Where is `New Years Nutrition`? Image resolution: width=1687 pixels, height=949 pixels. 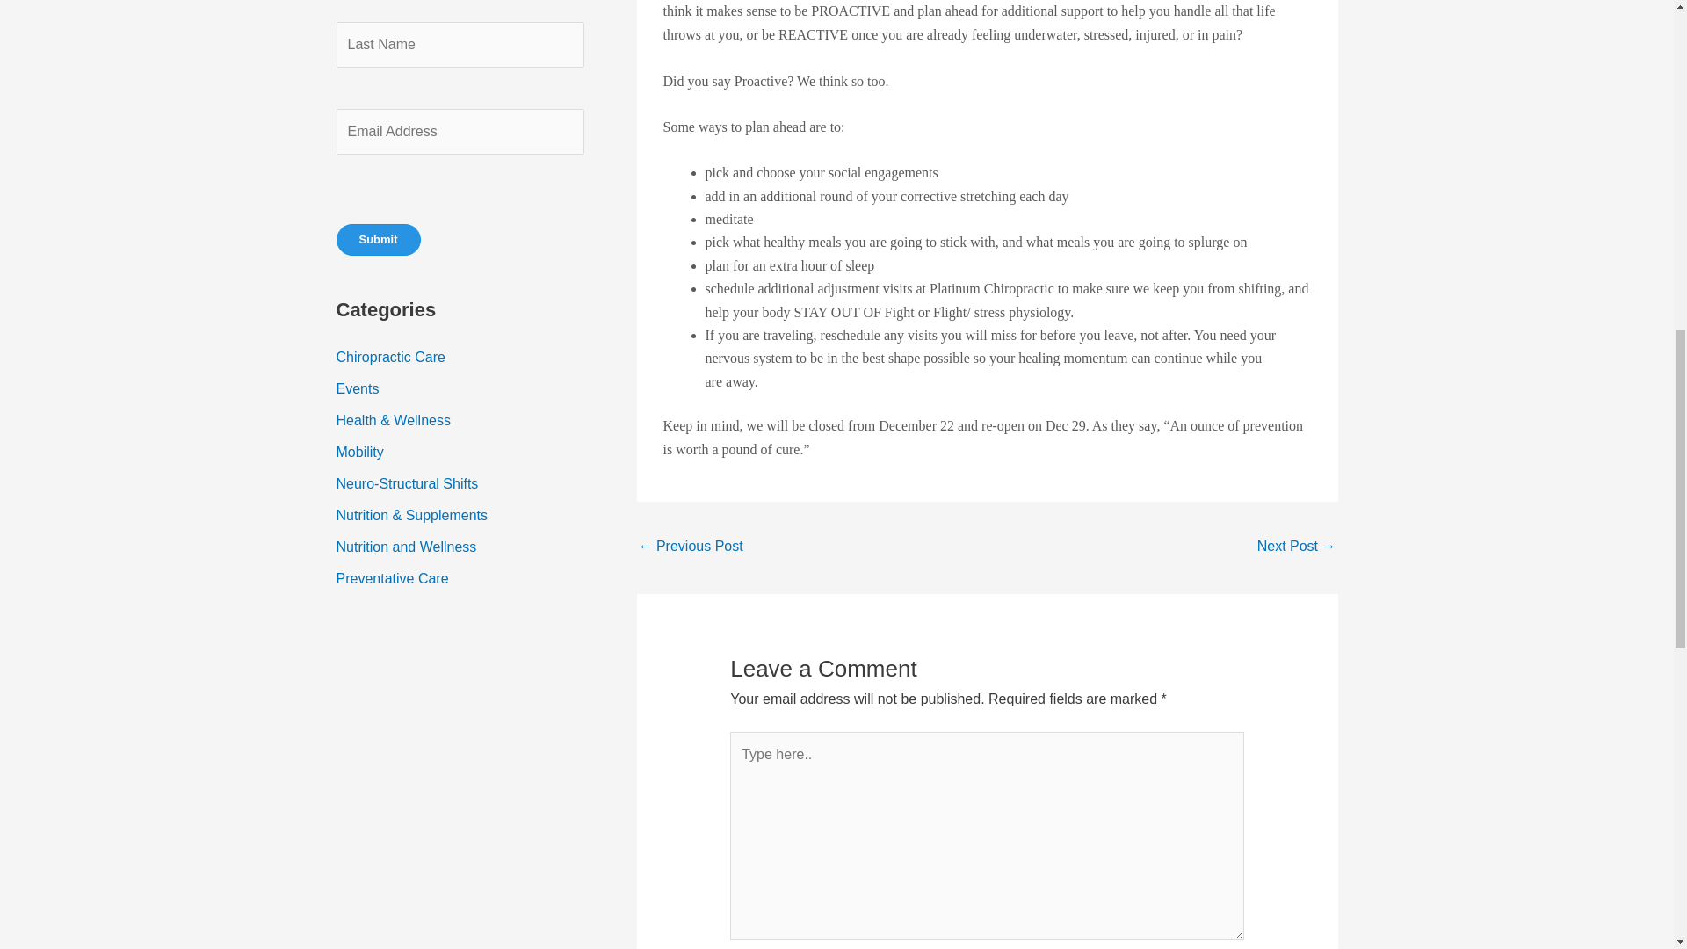
New Years Nutrition is located at coordinates (1296, 547).